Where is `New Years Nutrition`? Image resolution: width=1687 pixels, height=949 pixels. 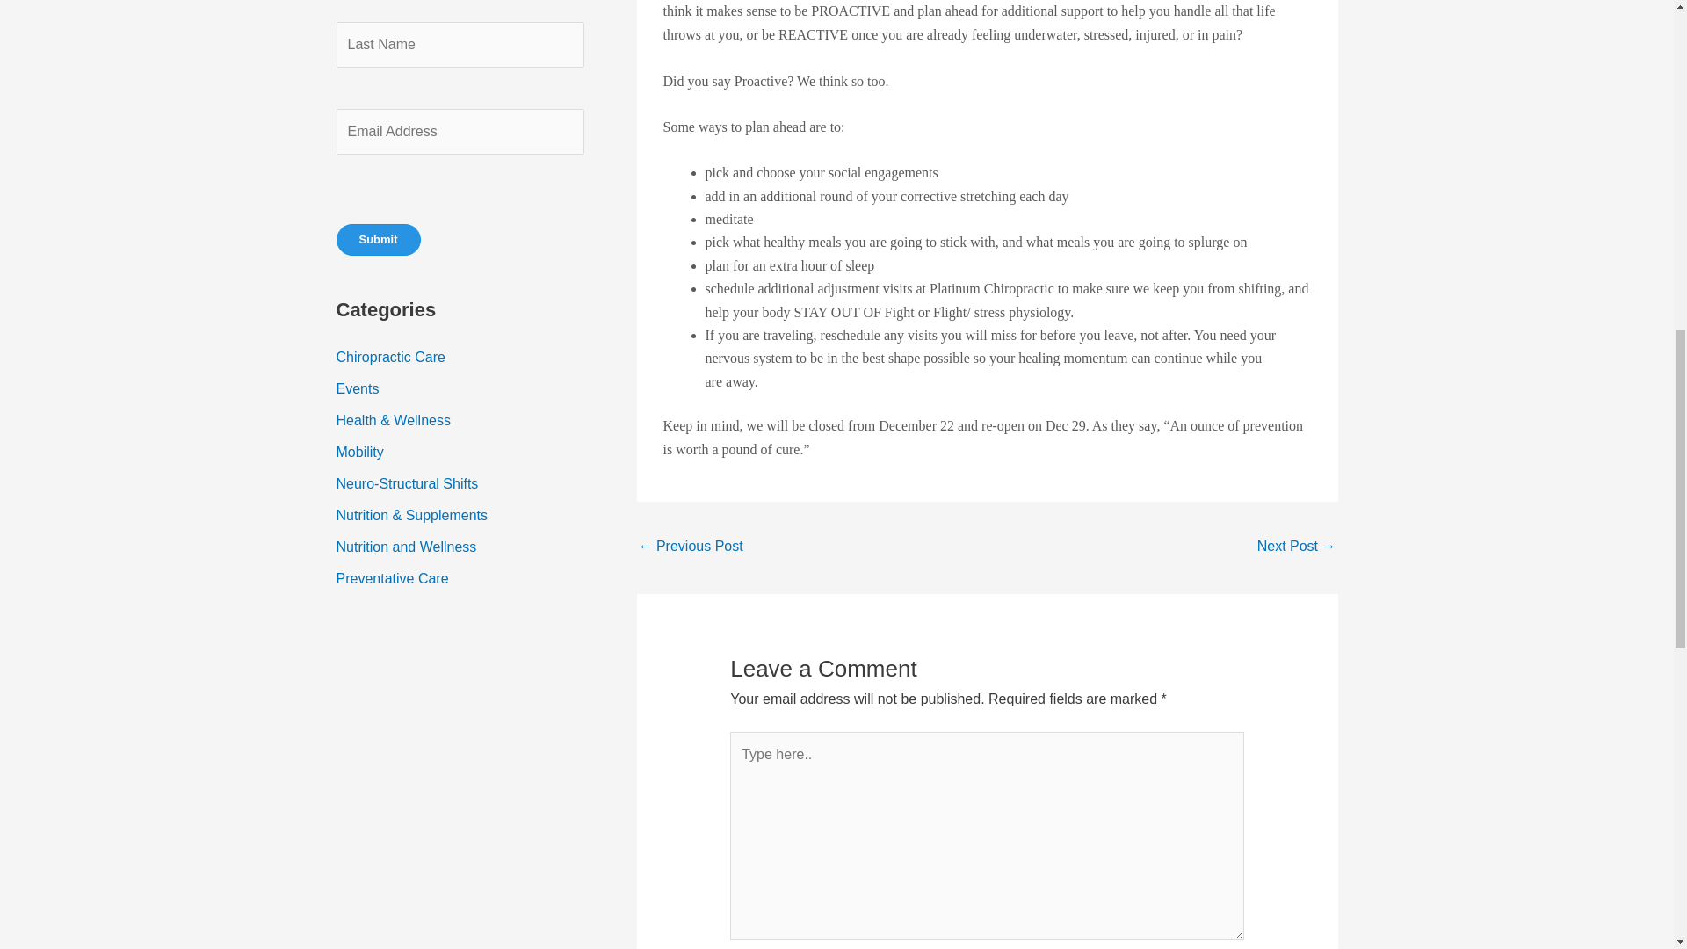
New Years Nutrition is located at coordinates (1296, 547).